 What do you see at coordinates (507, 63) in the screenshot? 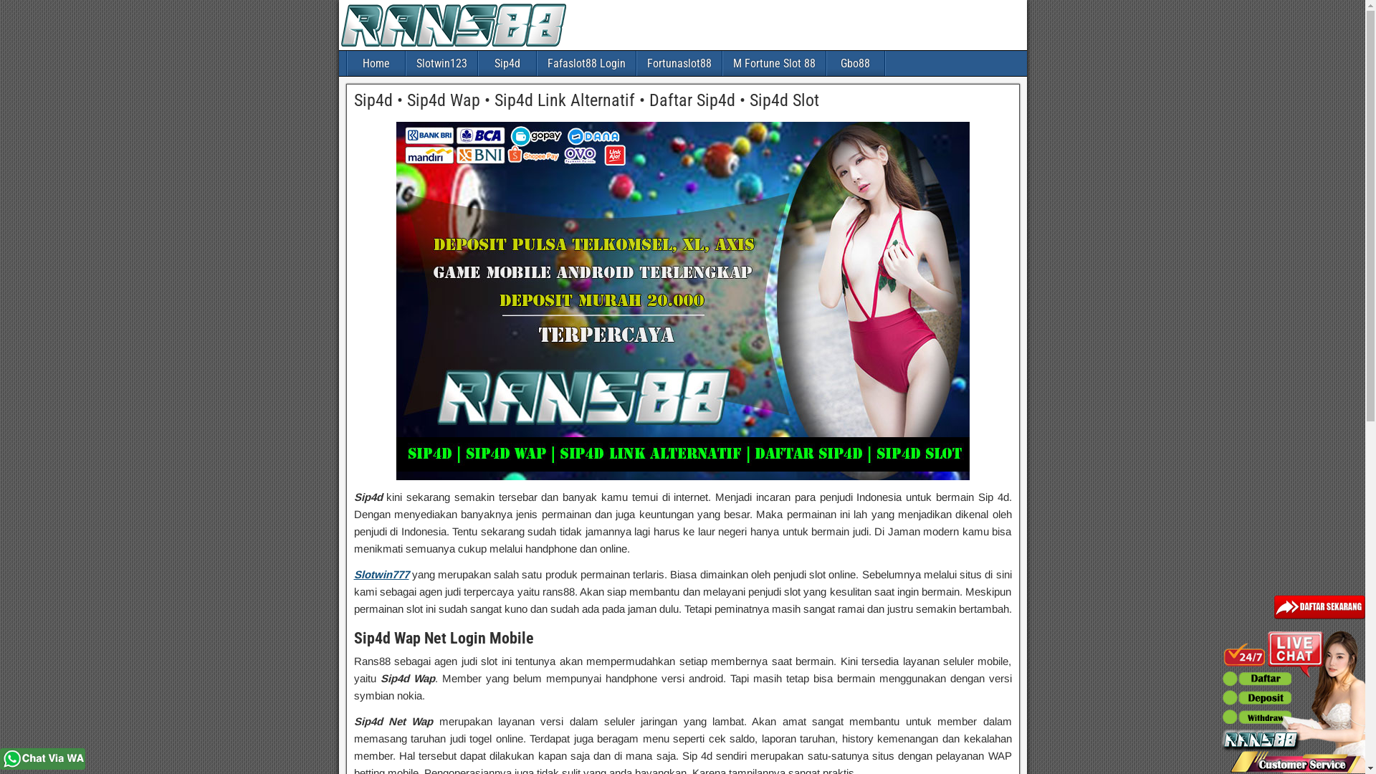
I see `Sip4d` at bounding box center [507, 63].